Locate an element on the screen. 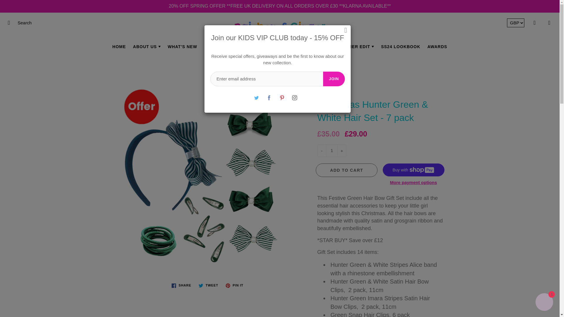  Twitter is located at coordinates (256, 98).